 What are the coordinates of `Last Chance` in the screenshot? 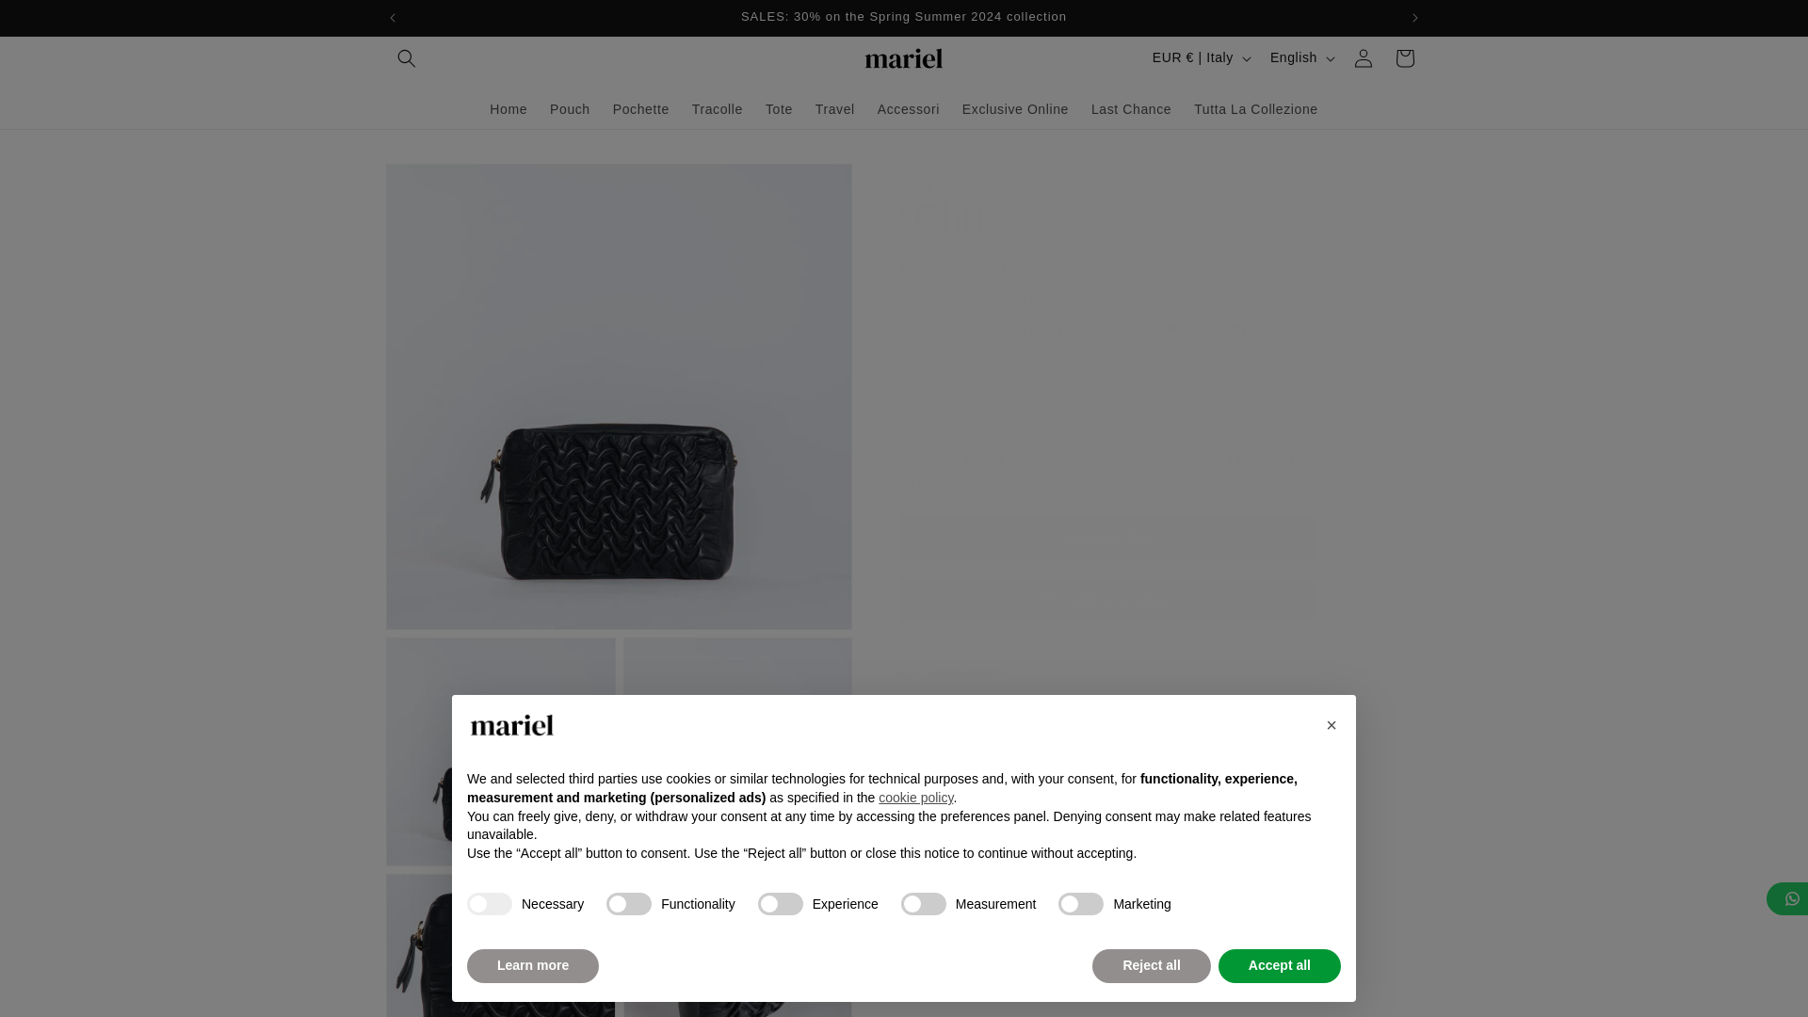 It's located at (1130, 107).